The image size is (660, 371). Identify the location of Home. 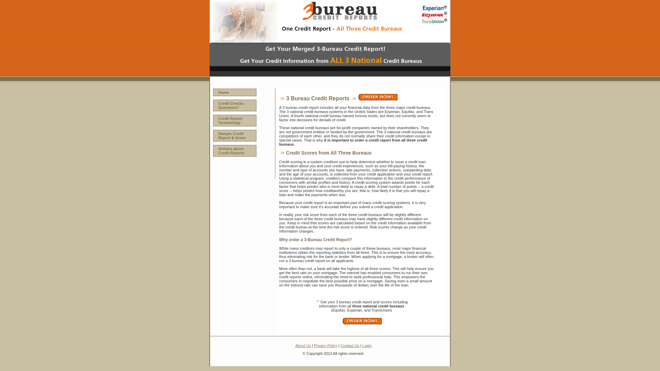
(235, 92).